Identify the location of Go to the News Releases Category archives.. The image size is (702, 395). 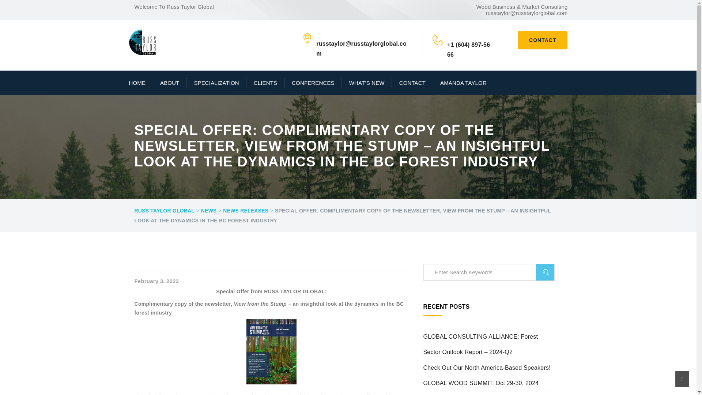
(246, 211).